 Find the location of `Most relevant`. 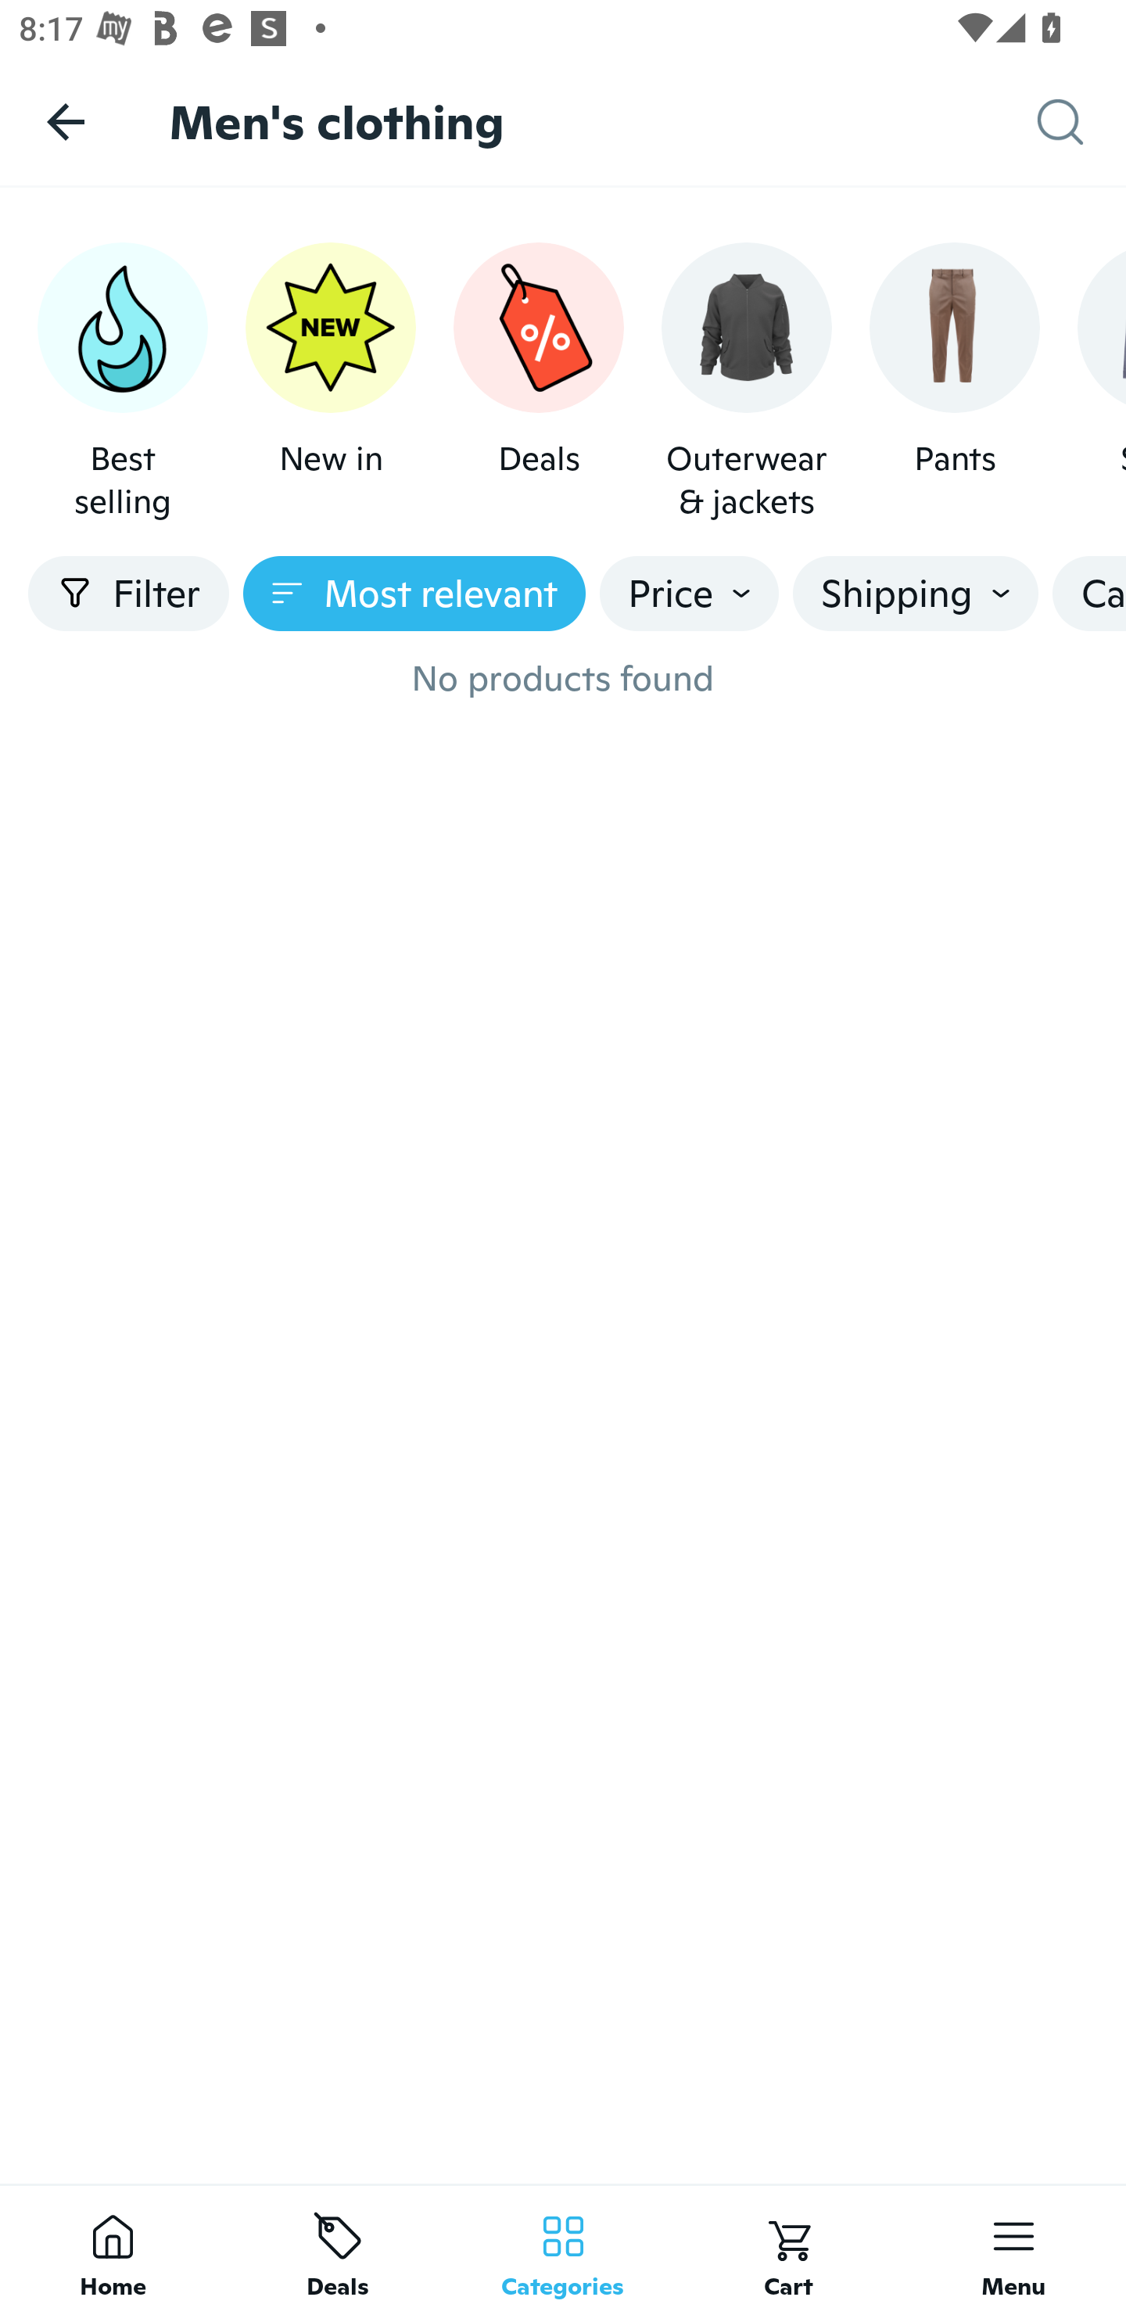

Most relevant is located at coordinates (414, 594).